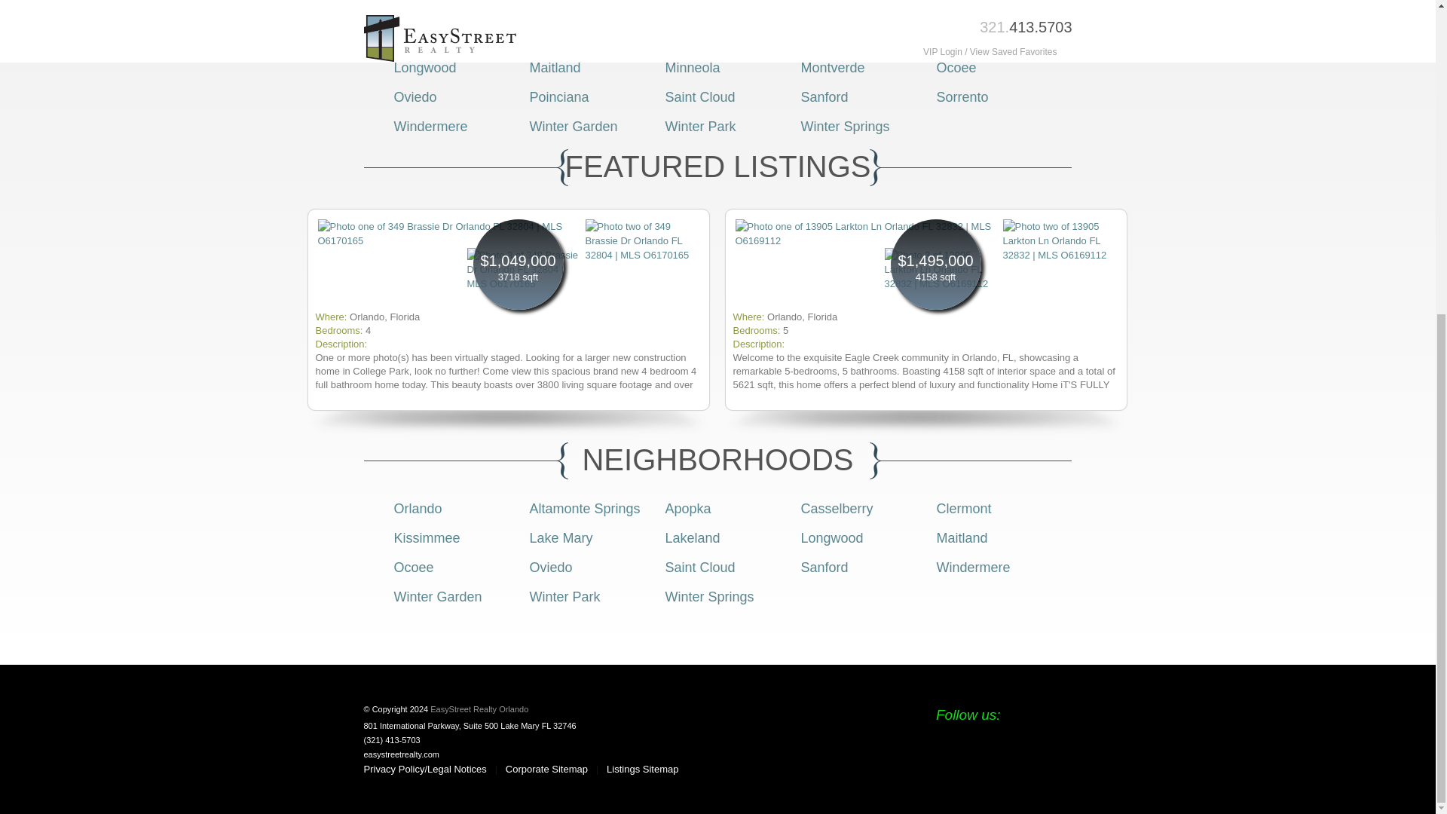 This screenshot has width=1447, height=814. What do you see at coordinates (699, 127) in the screenshot?
I see `Winter Park` at bounding box center [699, 127].